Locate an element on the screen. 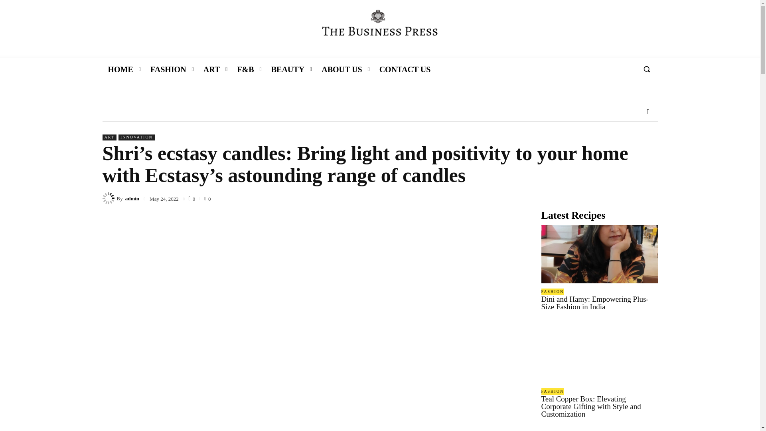  CONTACT US is located at coordinates (405, 69).